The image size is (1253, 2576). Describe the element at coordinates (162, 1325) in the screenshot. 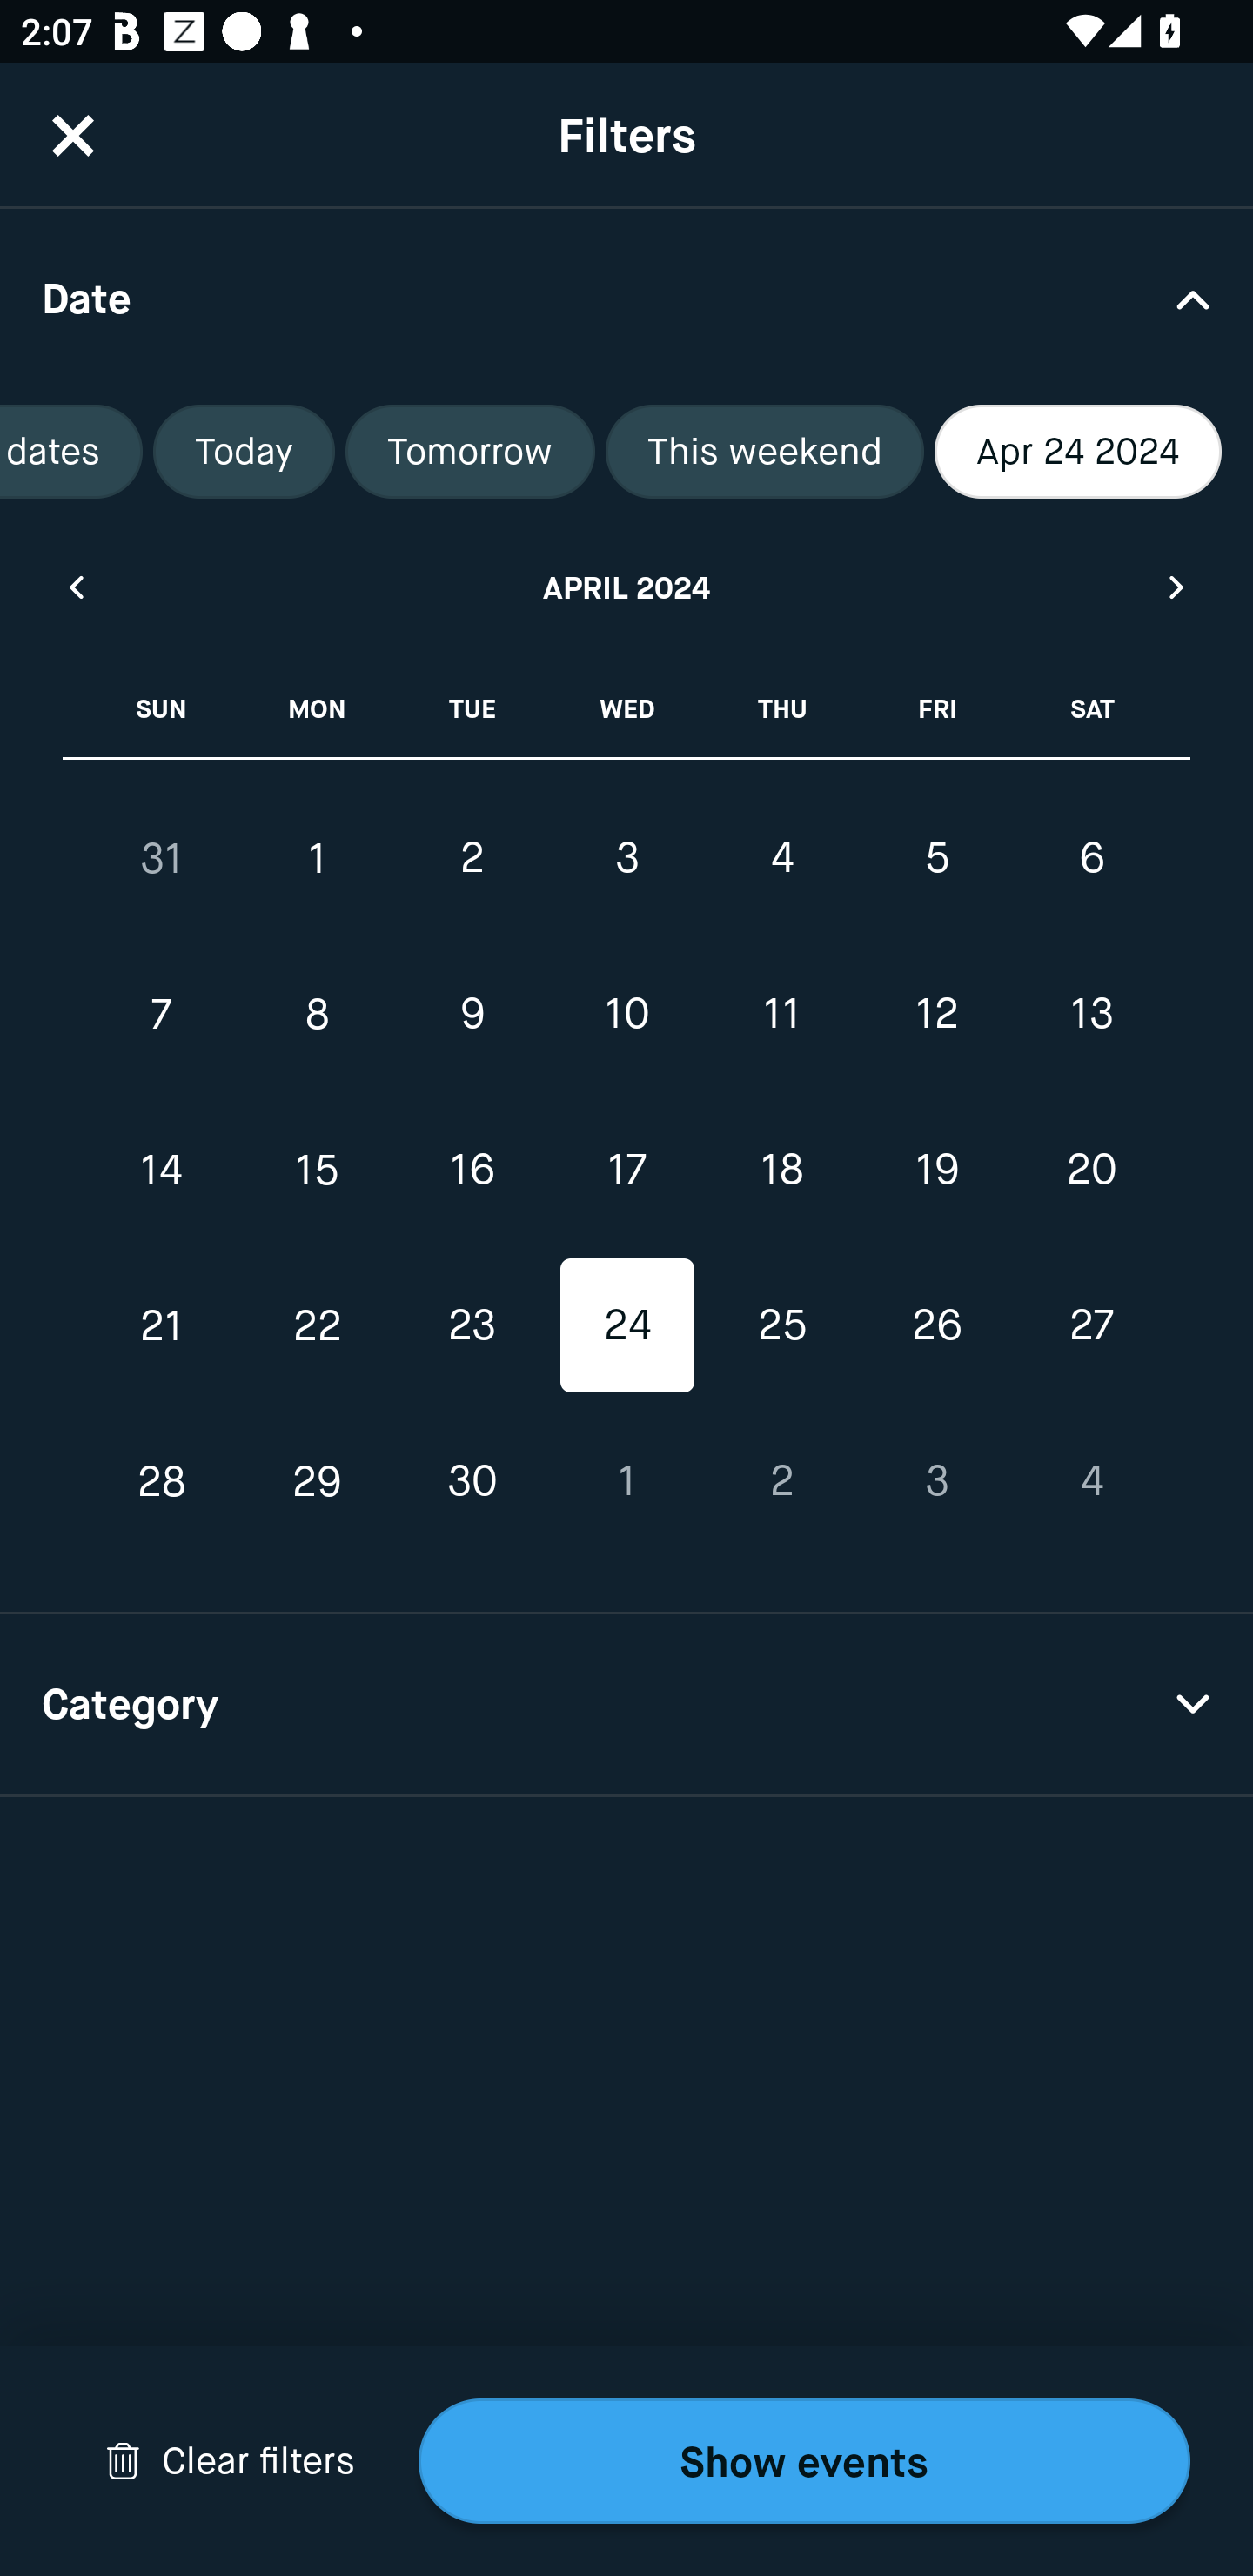

I see `21` at that location.